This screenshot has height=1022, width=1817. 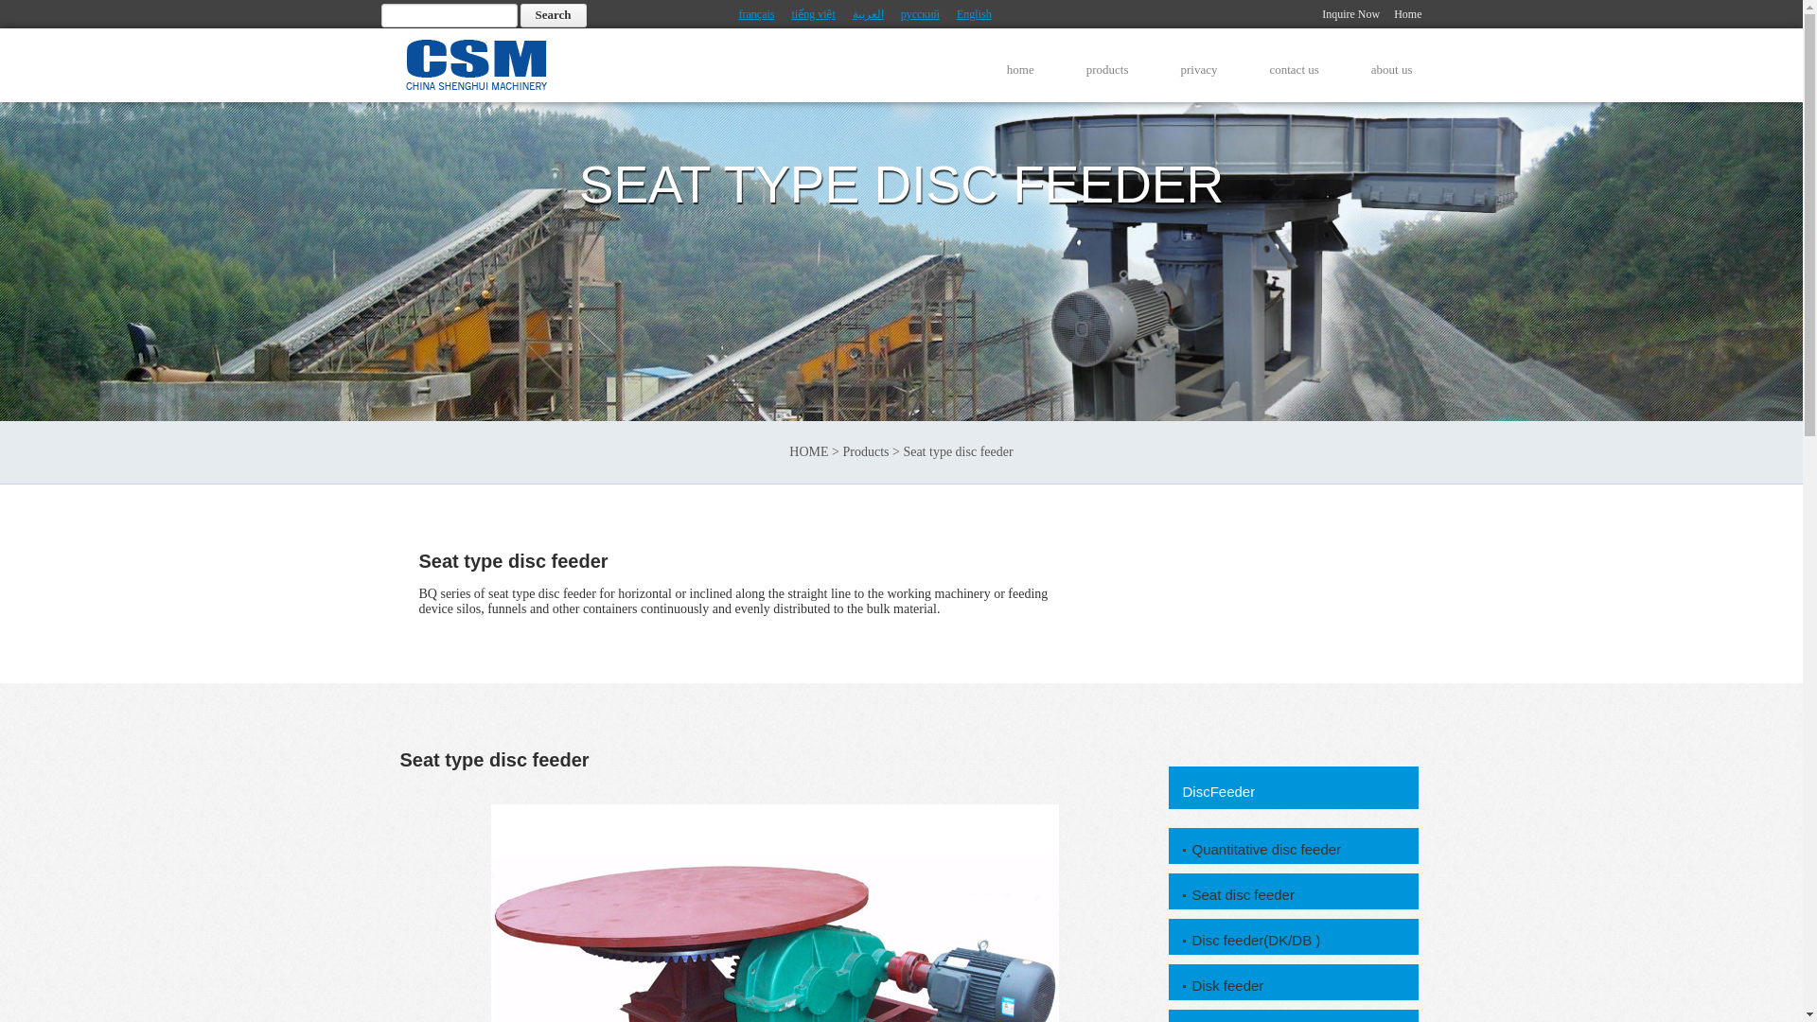 What do you see at coordinates (808, 450) in the screenshot?
I see `HOME` at bounding box center [808, 450].